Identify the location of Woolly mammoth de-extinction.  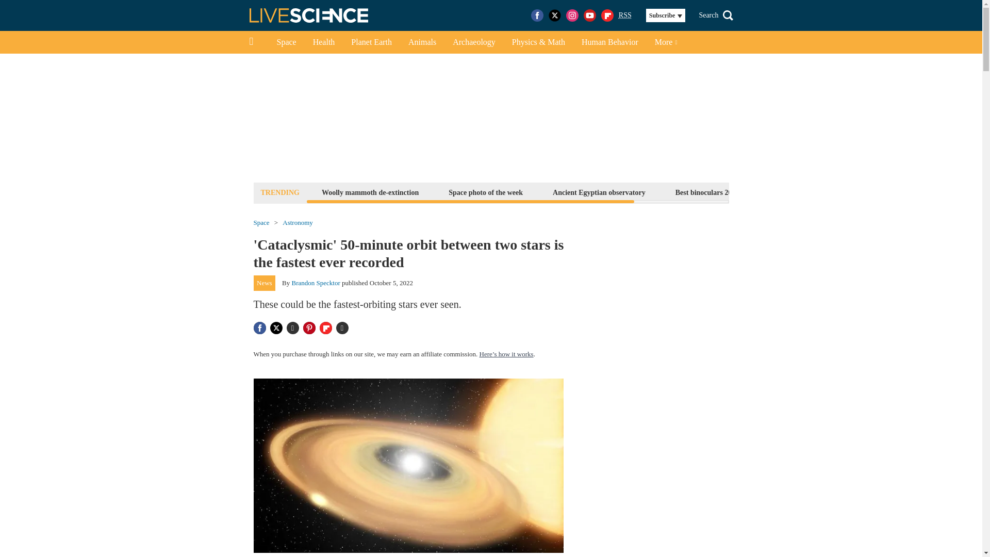
(370, 192).